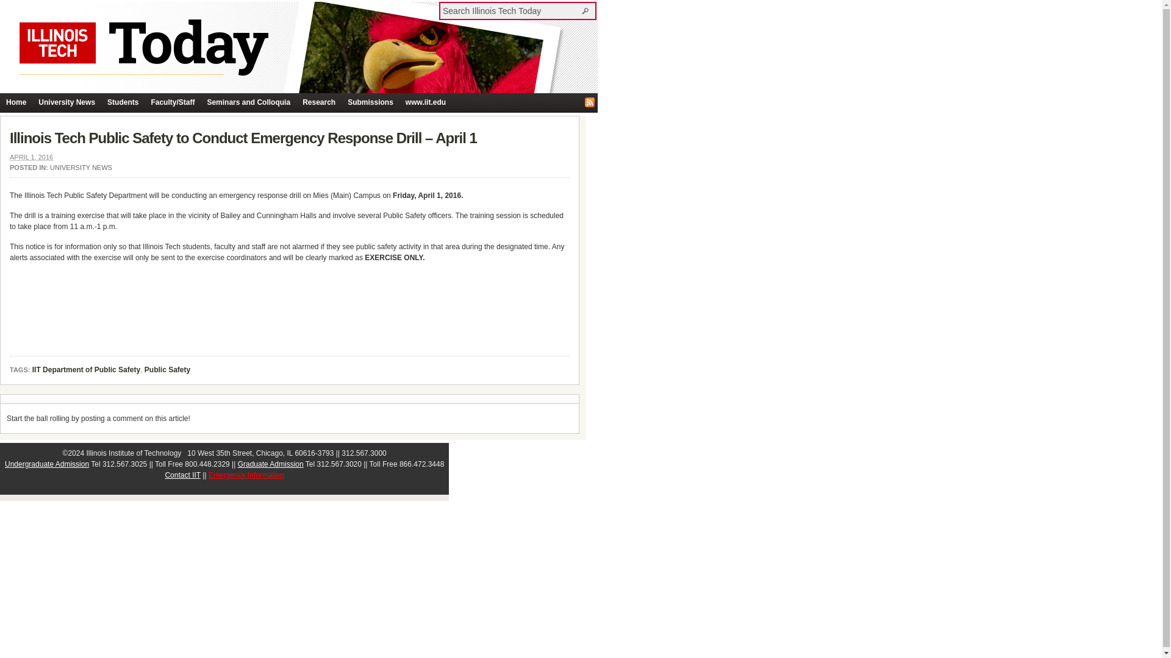  I want to click on IIT Department of Public Safety, so click(87, 370).